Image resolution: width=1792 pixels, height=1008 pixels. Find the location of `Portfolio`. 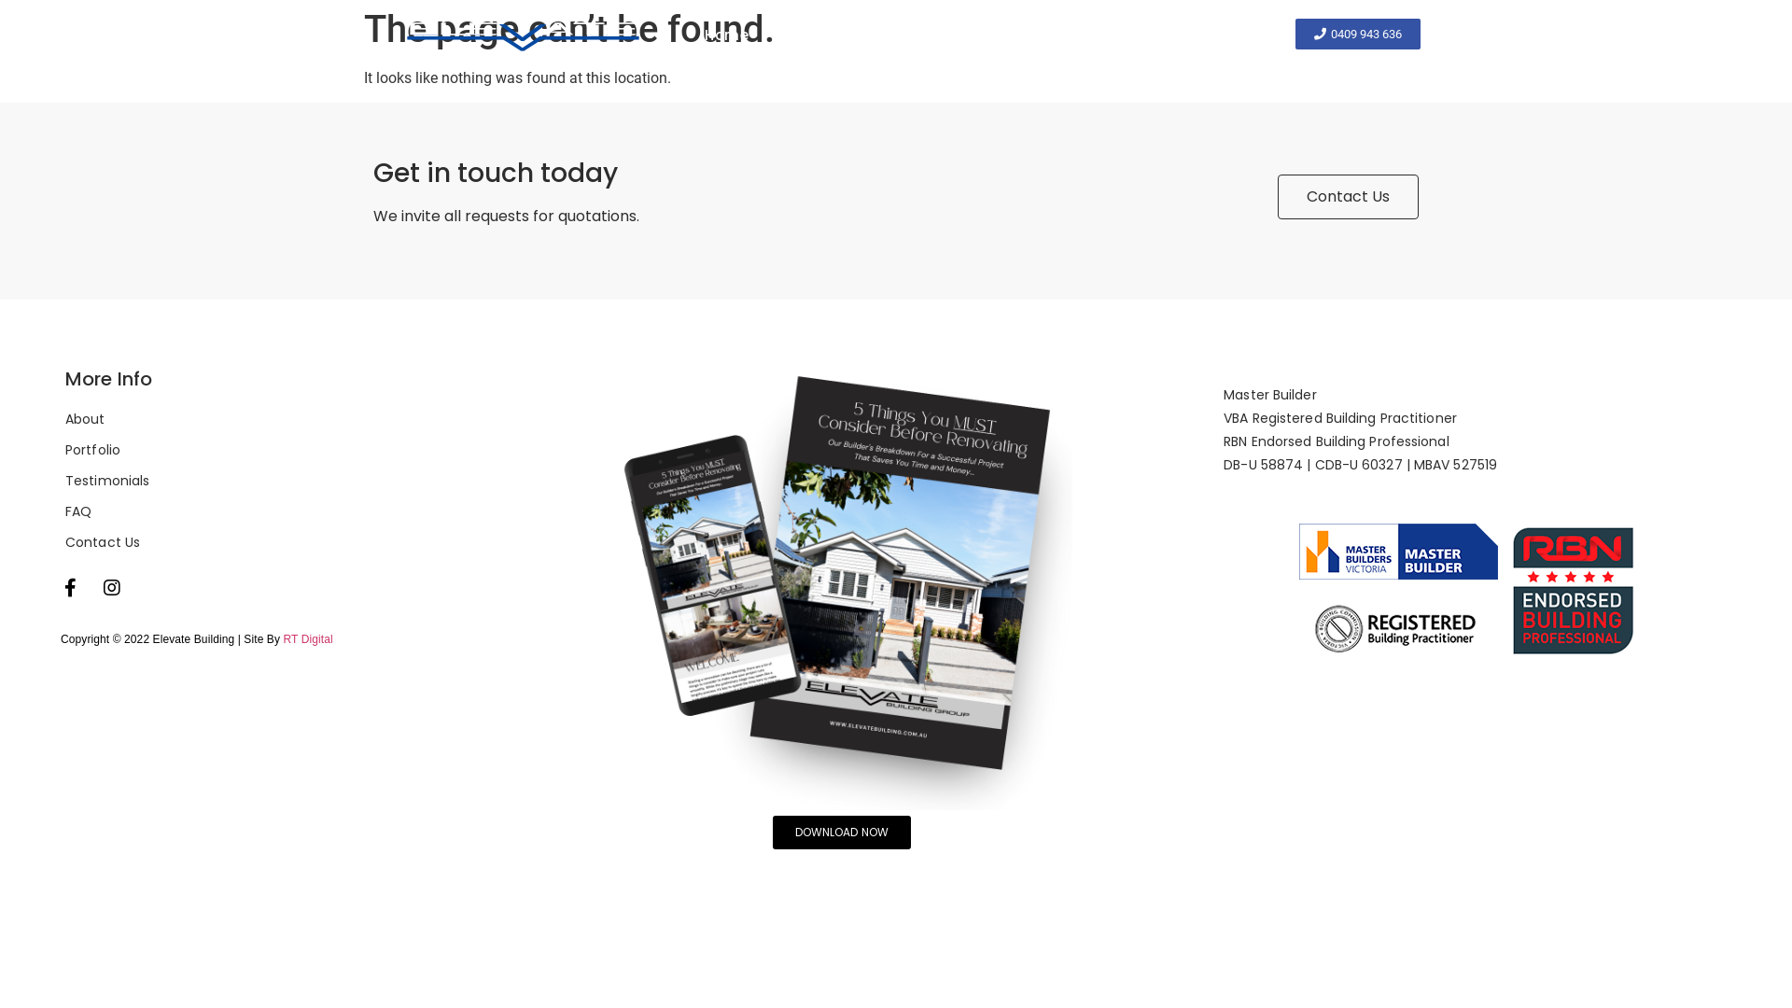

Portfolio is located at coordinates (903, 35).